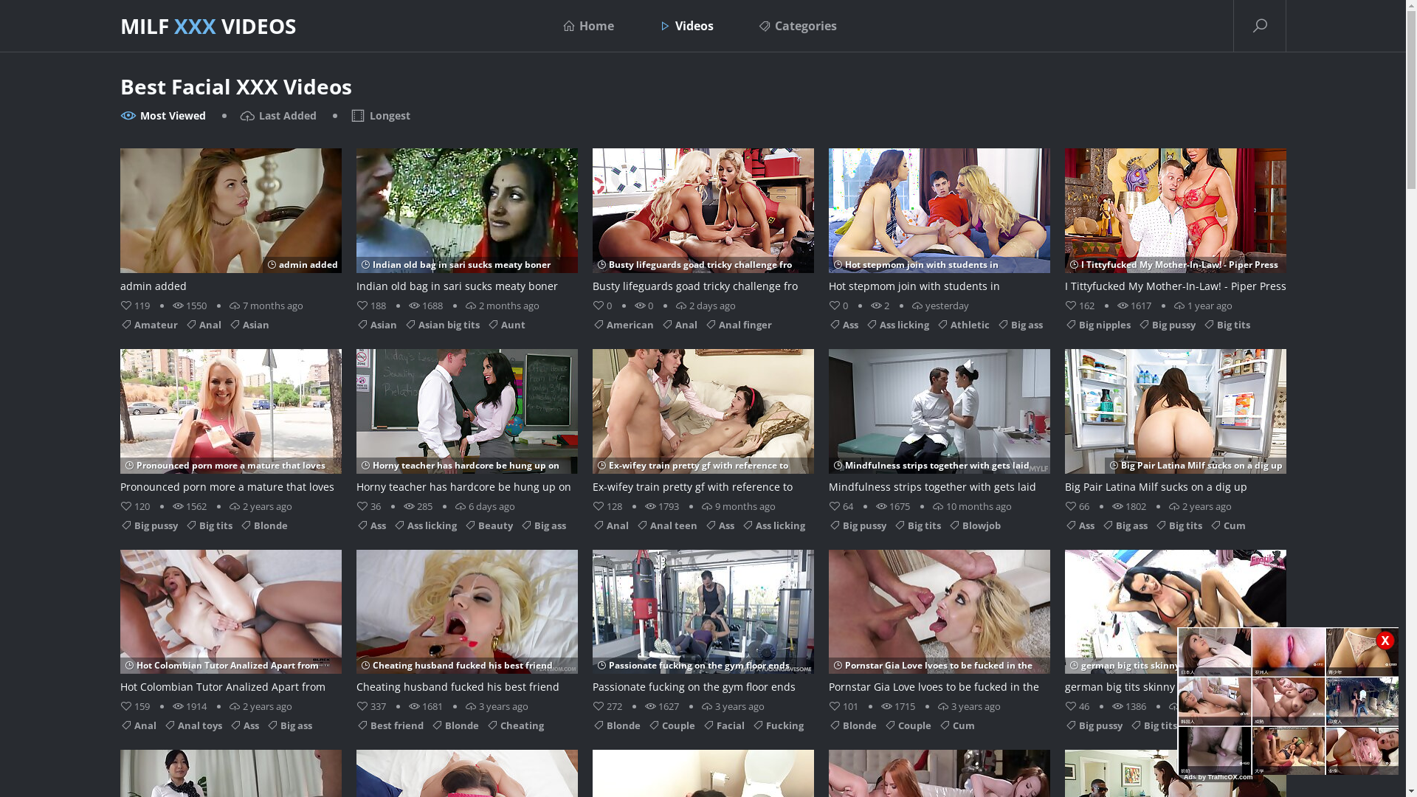  I want to click on Asian, so click(249, 325).